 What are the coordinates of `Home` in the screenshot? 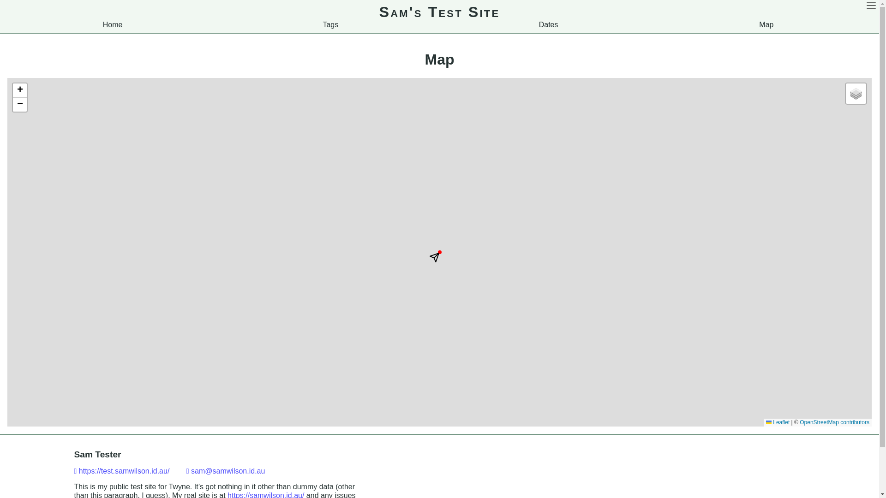 It's located at (113, 25).